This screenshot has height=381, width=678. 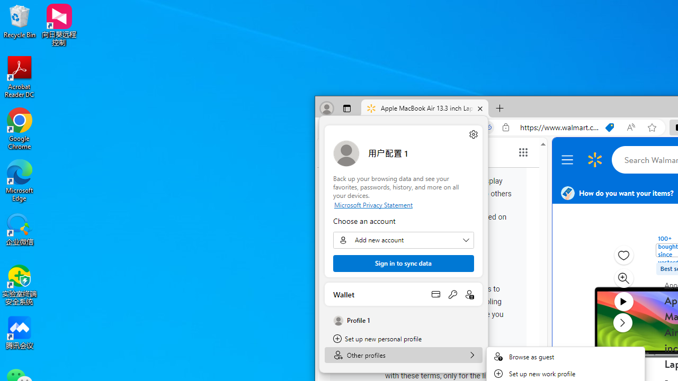 I want to click on View video, so click(x=623, y=302).